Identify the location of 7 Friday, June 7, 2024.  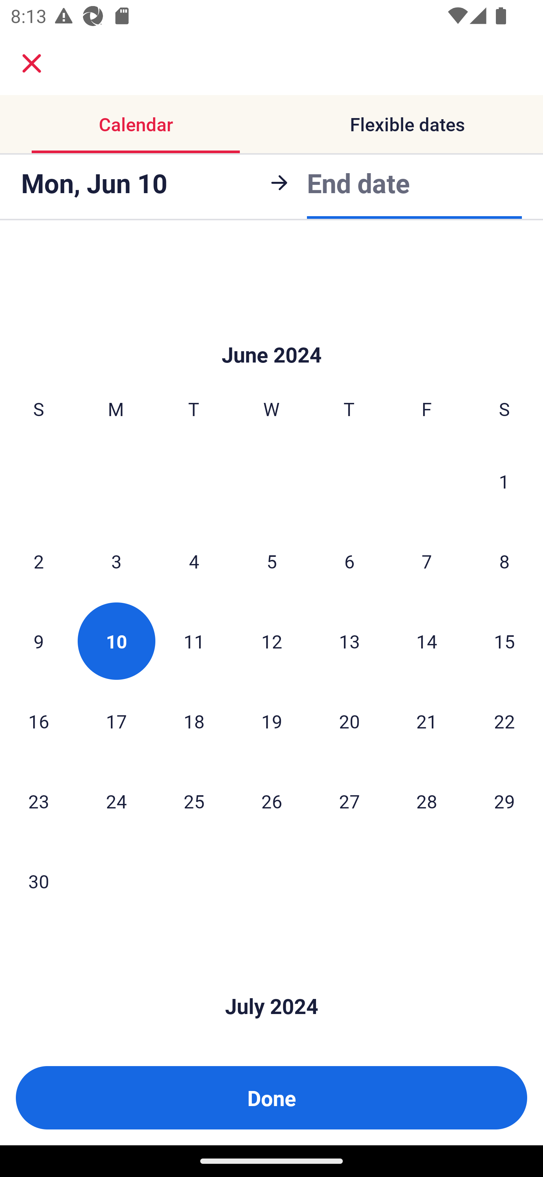
(427, 561).